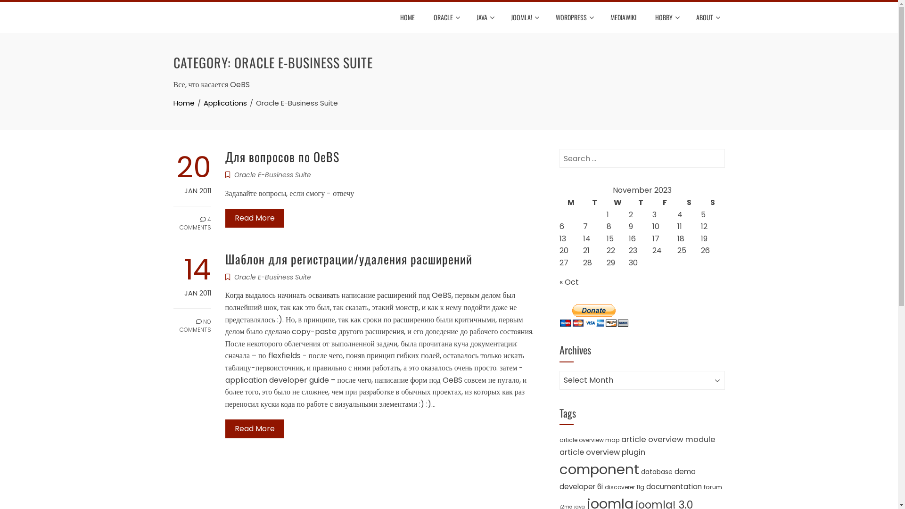  Describe the element at coordinates (225, 103) in the screenshot. I see `Applications` at that location.